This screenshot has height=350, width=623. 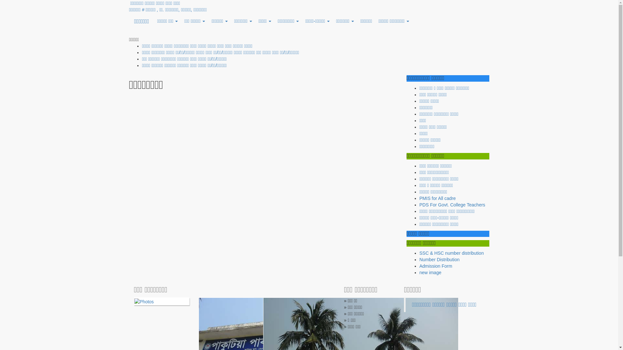 I want to click on new image, so click(x=430, y=273).